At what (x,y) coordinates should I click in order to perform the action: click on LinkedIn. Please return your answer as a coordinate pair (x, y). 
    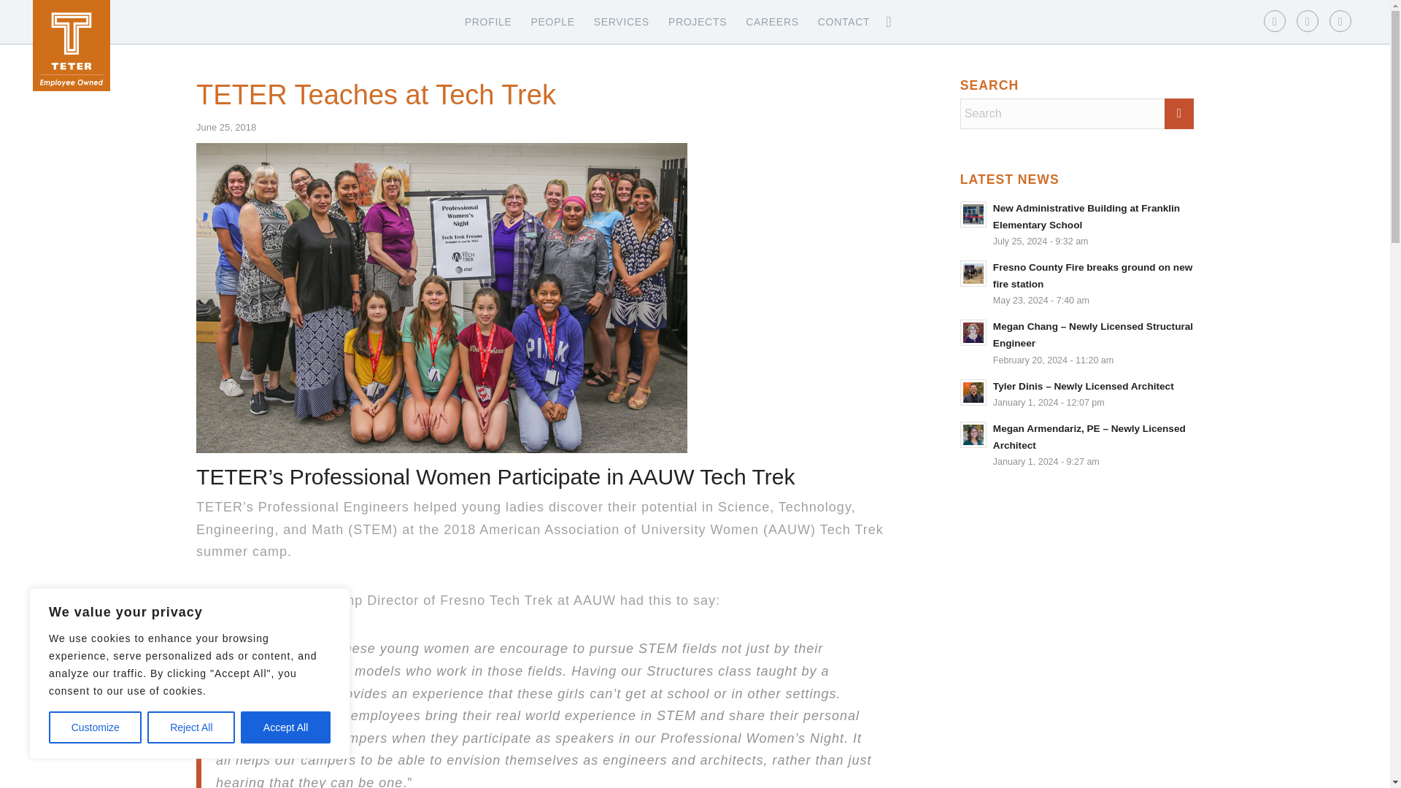
    Looking at the image, I should click on (1308, 21).